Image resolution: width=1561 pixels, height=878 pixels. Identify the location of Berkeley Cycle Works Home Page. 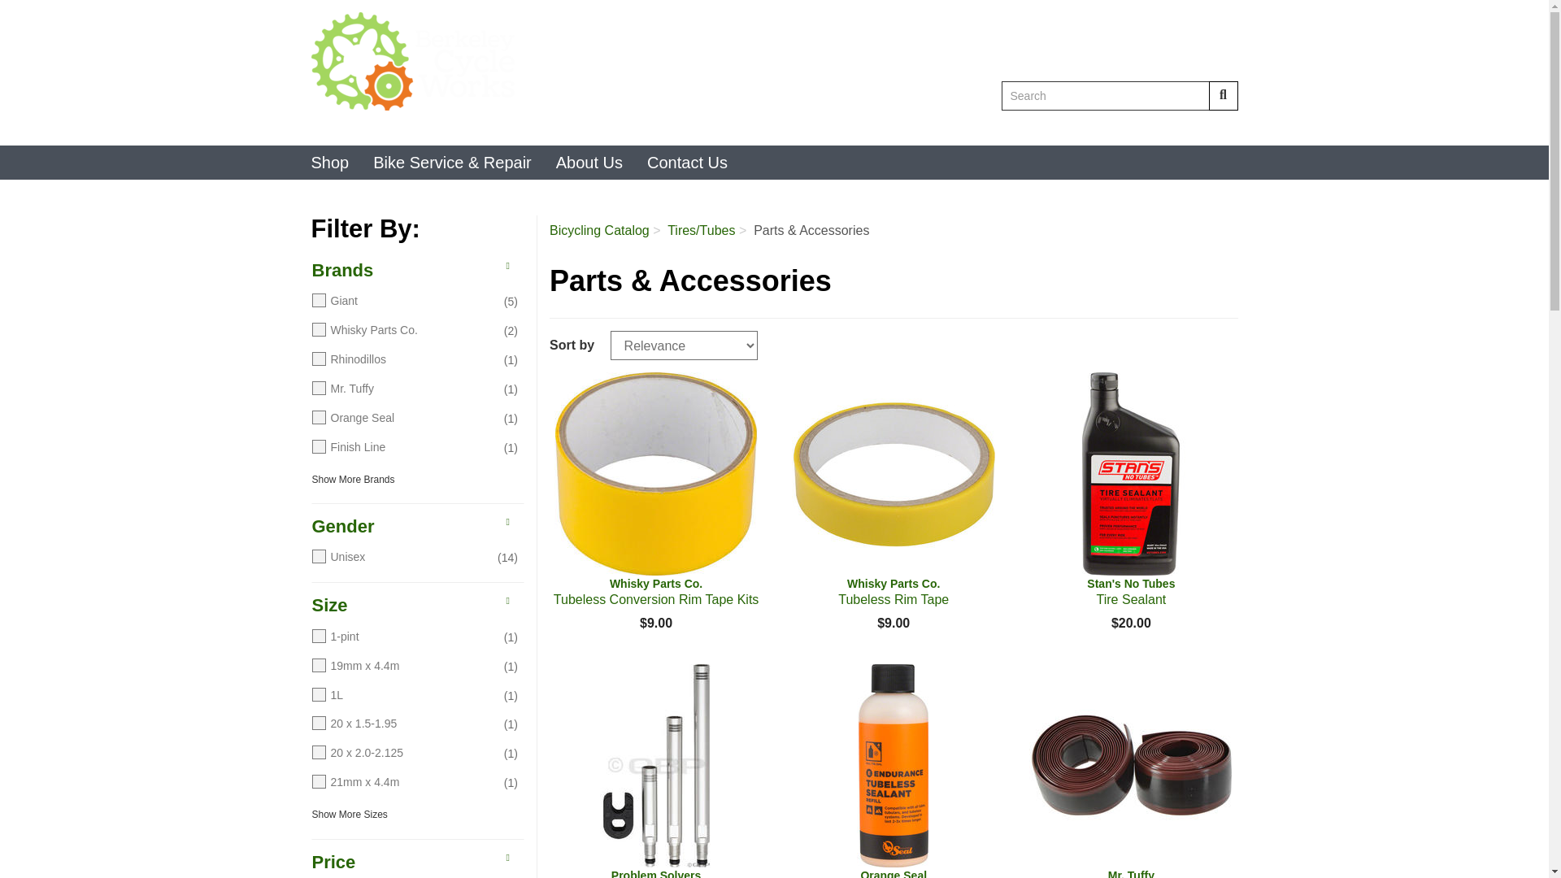
(1223, 96).